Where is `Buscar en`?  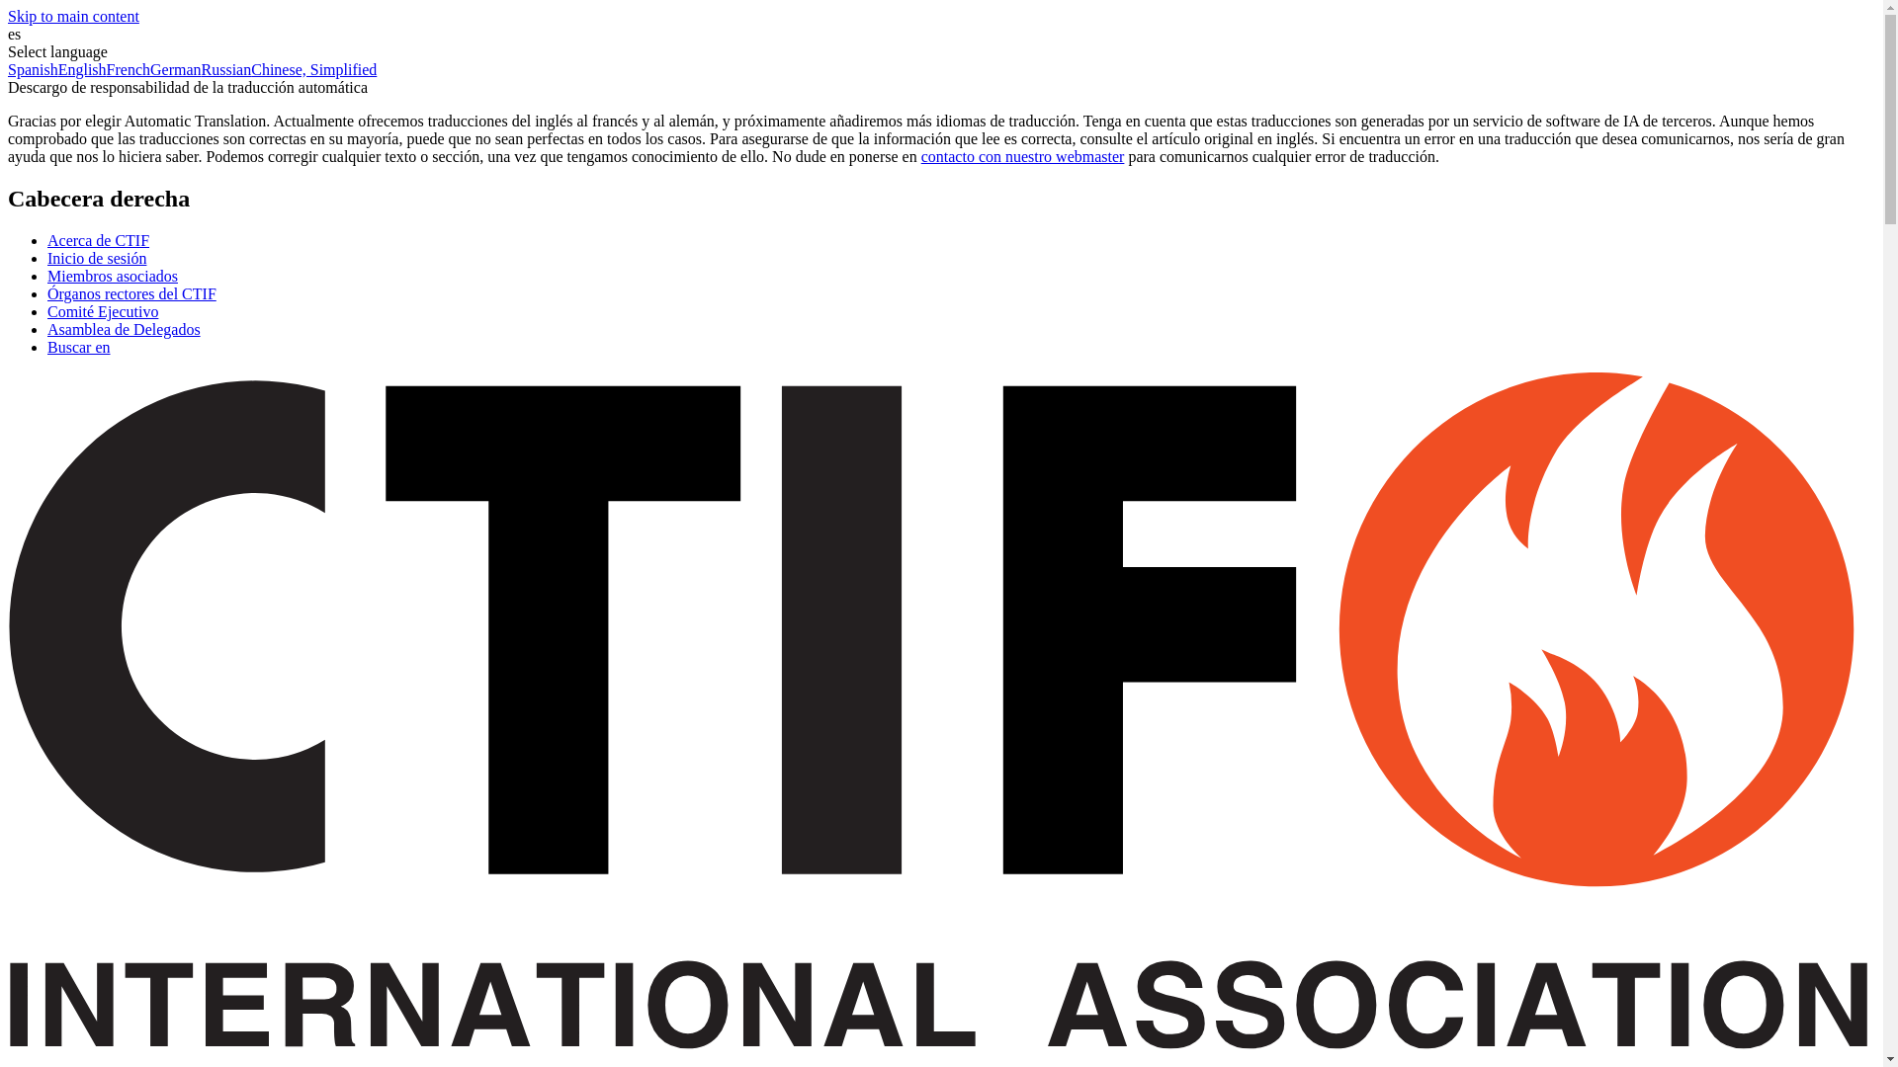
Buscar en is located at coordinates (79, 347).